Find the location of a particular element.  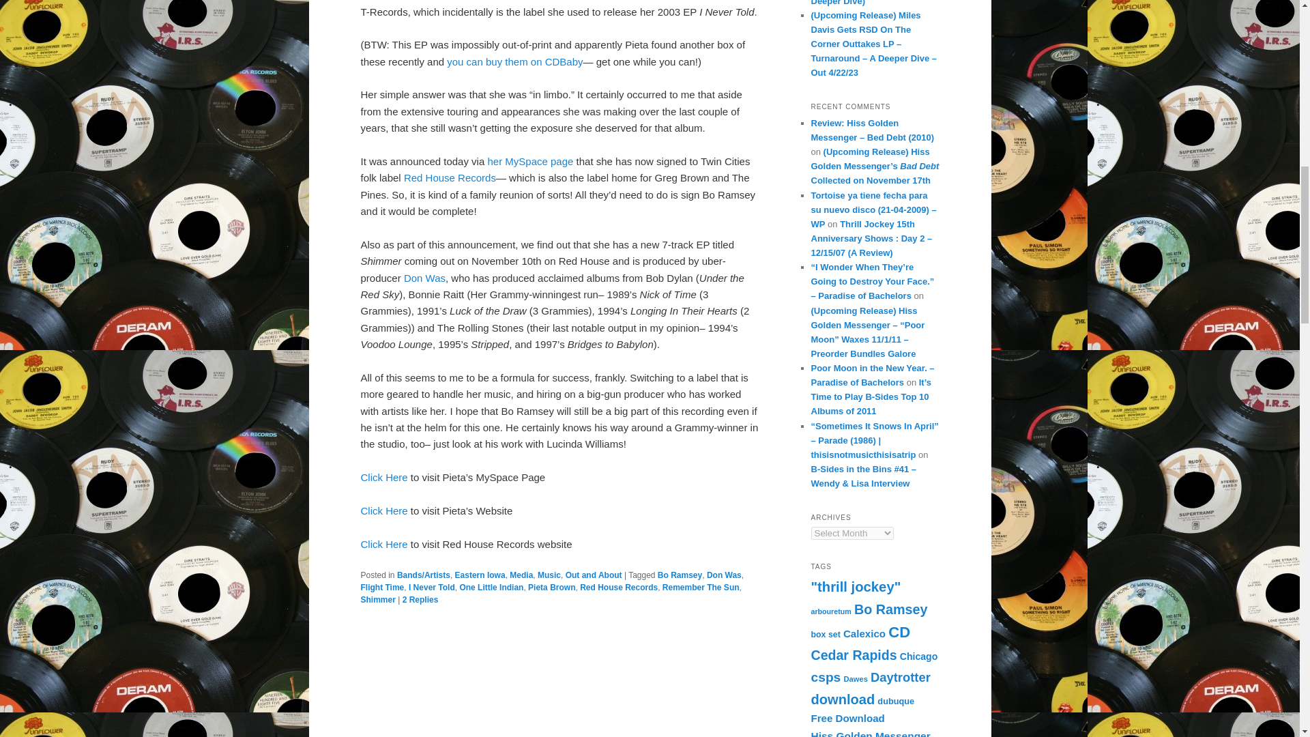

Don Was is located at coordinates (424, 277).